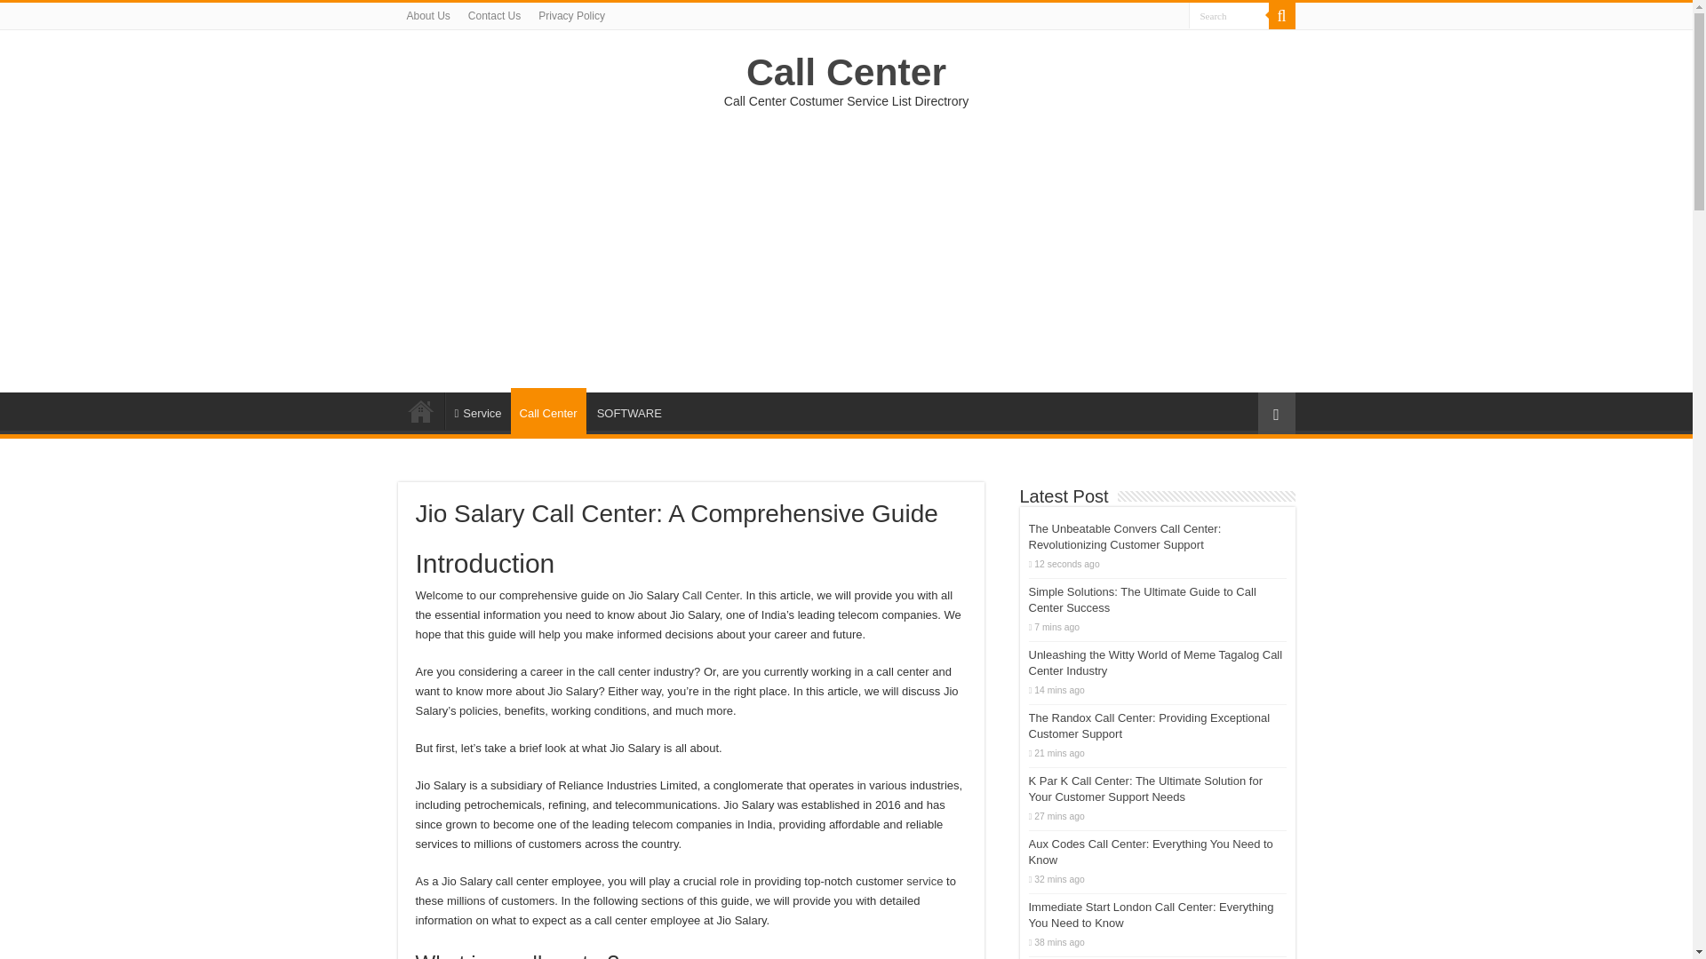 This screenshot has height=959, width=1706. I want to click on Call Center, so click(711, 595).